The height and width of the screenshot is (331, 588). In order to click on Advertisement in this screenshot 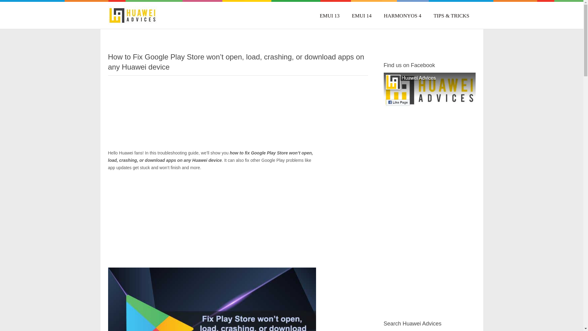, I will do `click(238, 116)`.